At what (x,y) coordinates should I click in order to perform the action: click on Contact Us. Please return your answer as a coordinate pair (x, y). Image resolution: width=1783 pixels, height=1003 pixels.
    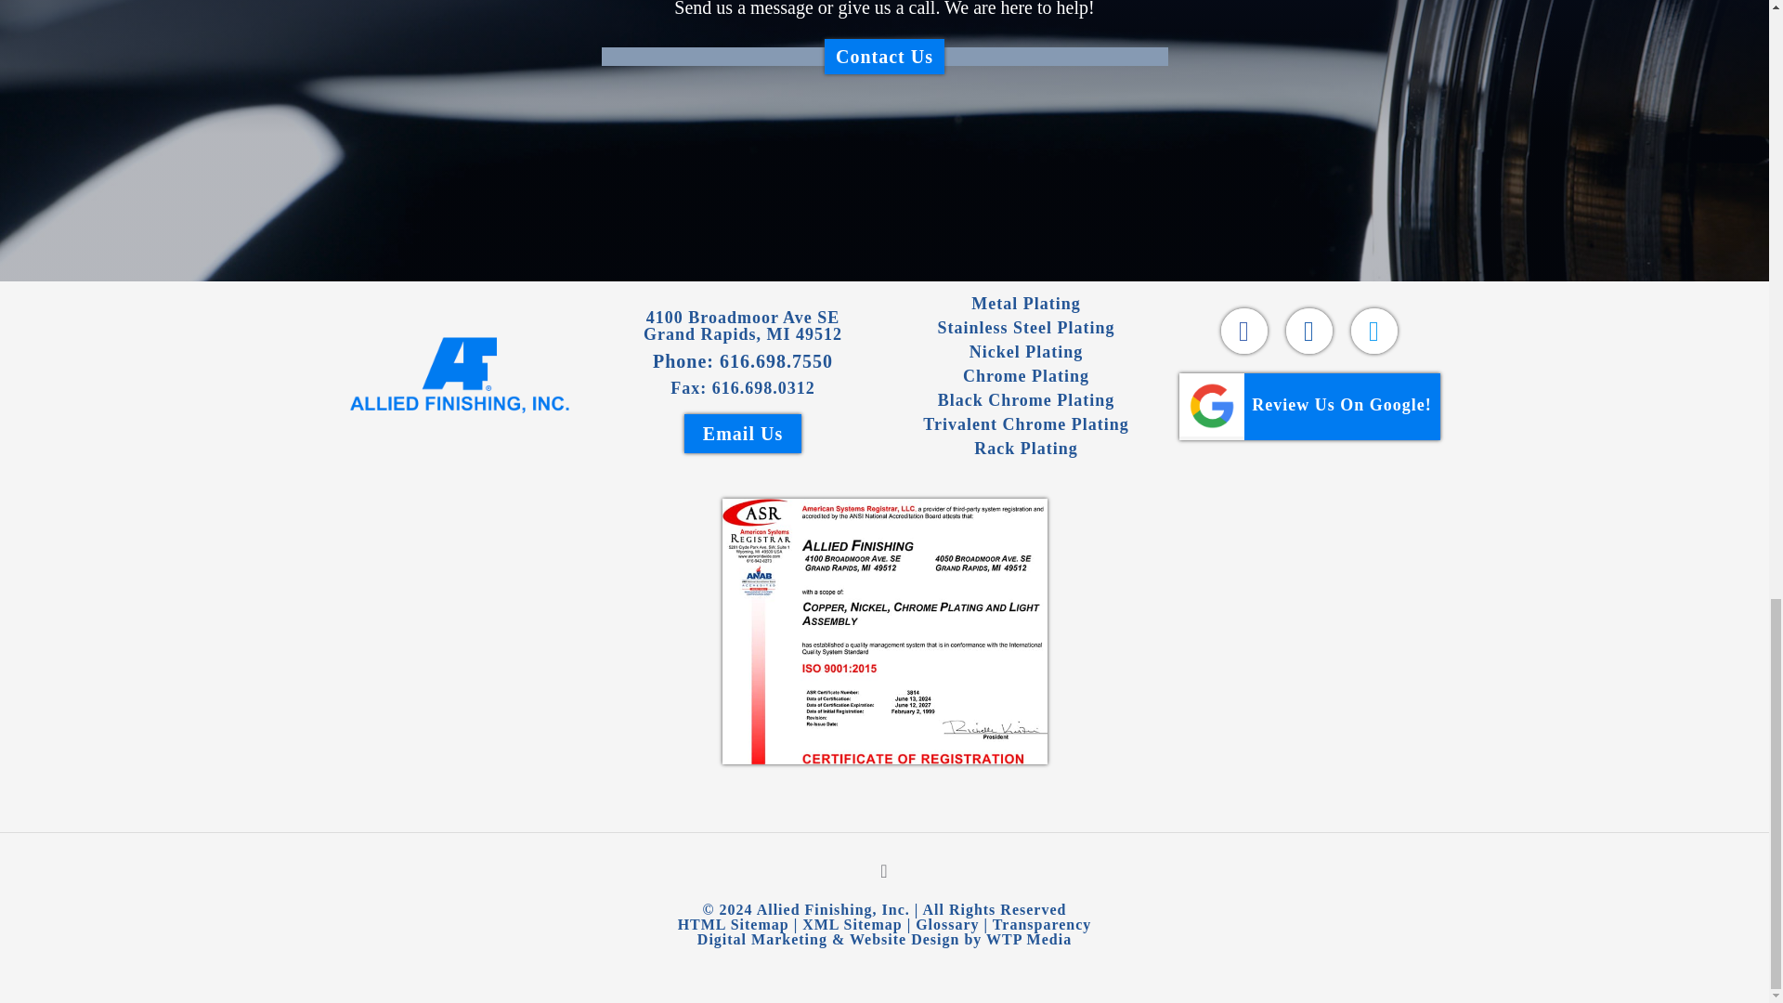
    Looking at the image, I should click on (884, 56).